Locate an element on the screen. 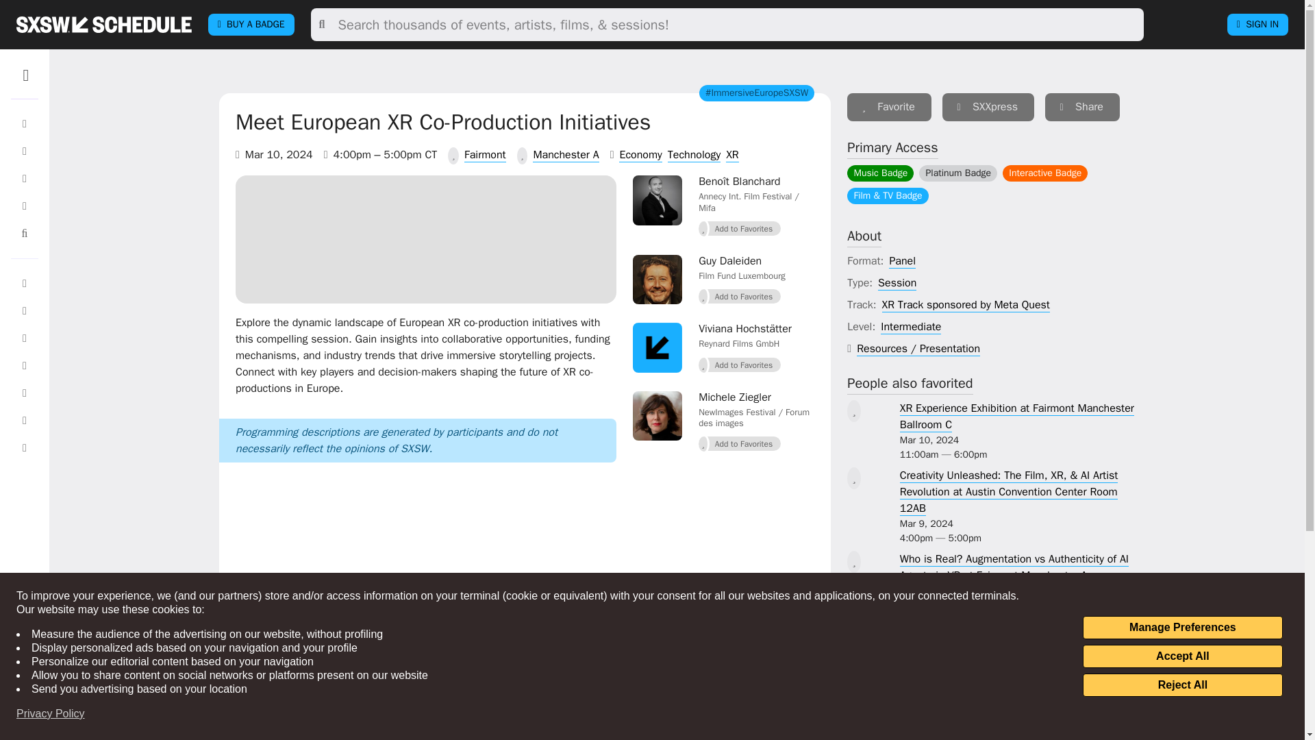 The height and width of the screenshot is (740, 1315). Fairmont is located at coordinates (485, 155).